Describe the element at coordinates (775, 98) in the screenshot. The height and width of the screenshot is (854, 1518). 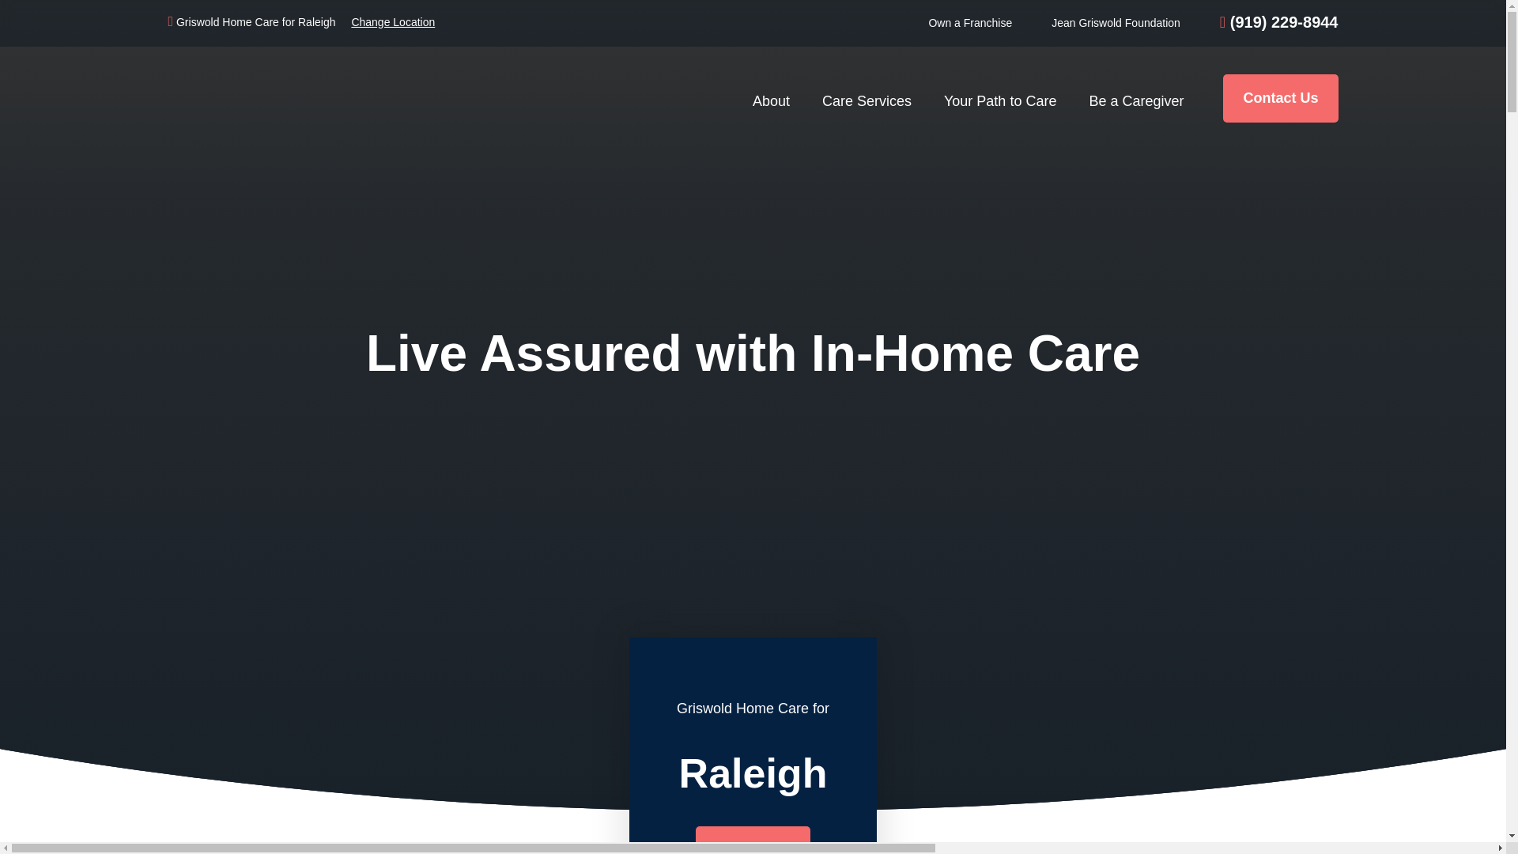
I see `About` at that location.